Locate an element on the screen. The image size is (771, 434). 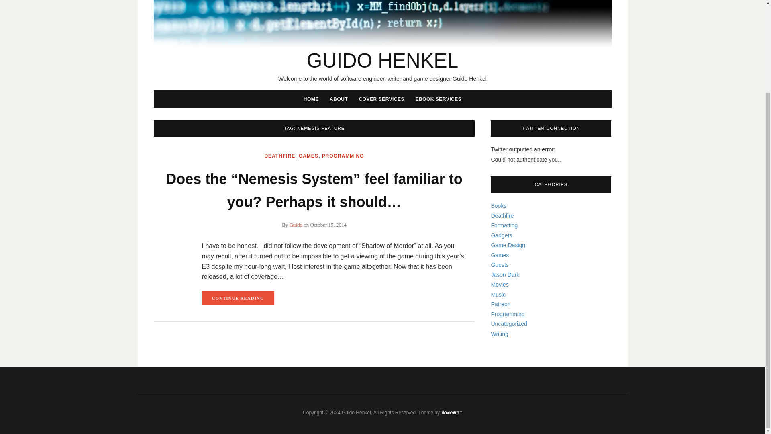
Game Design is located at coordinates (508, 245).